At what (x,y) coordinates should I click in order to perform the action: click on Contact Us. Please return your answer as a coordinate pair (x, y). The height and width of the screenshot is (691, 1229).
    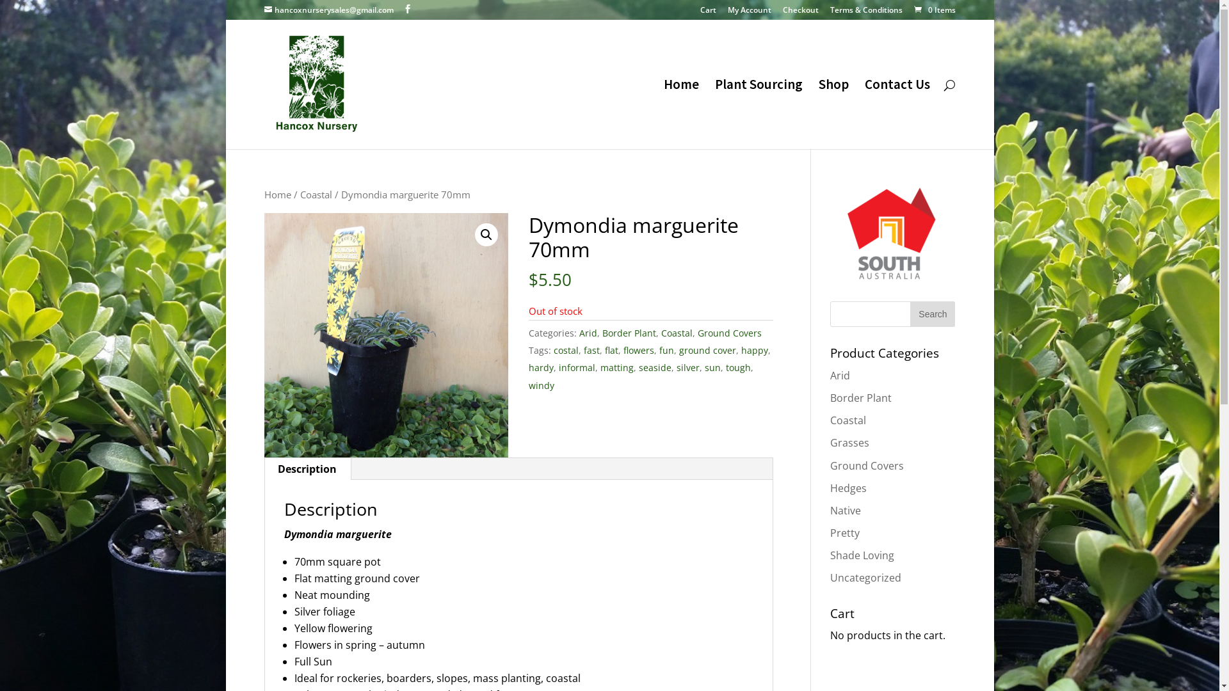
    Looking at the image, I should click on (897, 115).